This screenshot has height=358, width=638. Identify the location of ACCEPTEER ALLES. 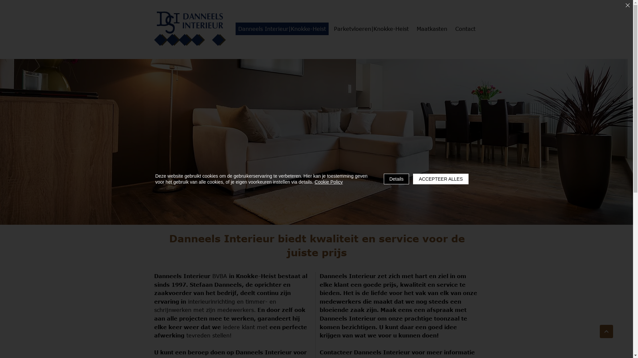
(441, 179).